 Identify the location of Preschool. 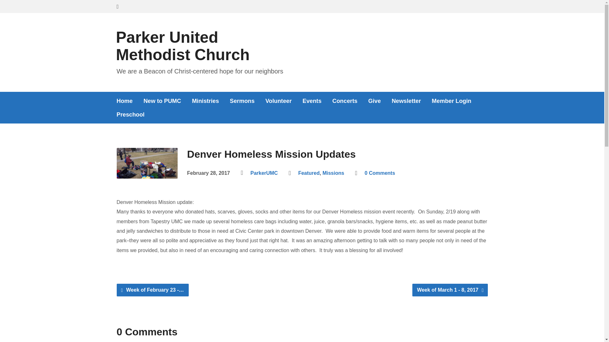
(131, 115).